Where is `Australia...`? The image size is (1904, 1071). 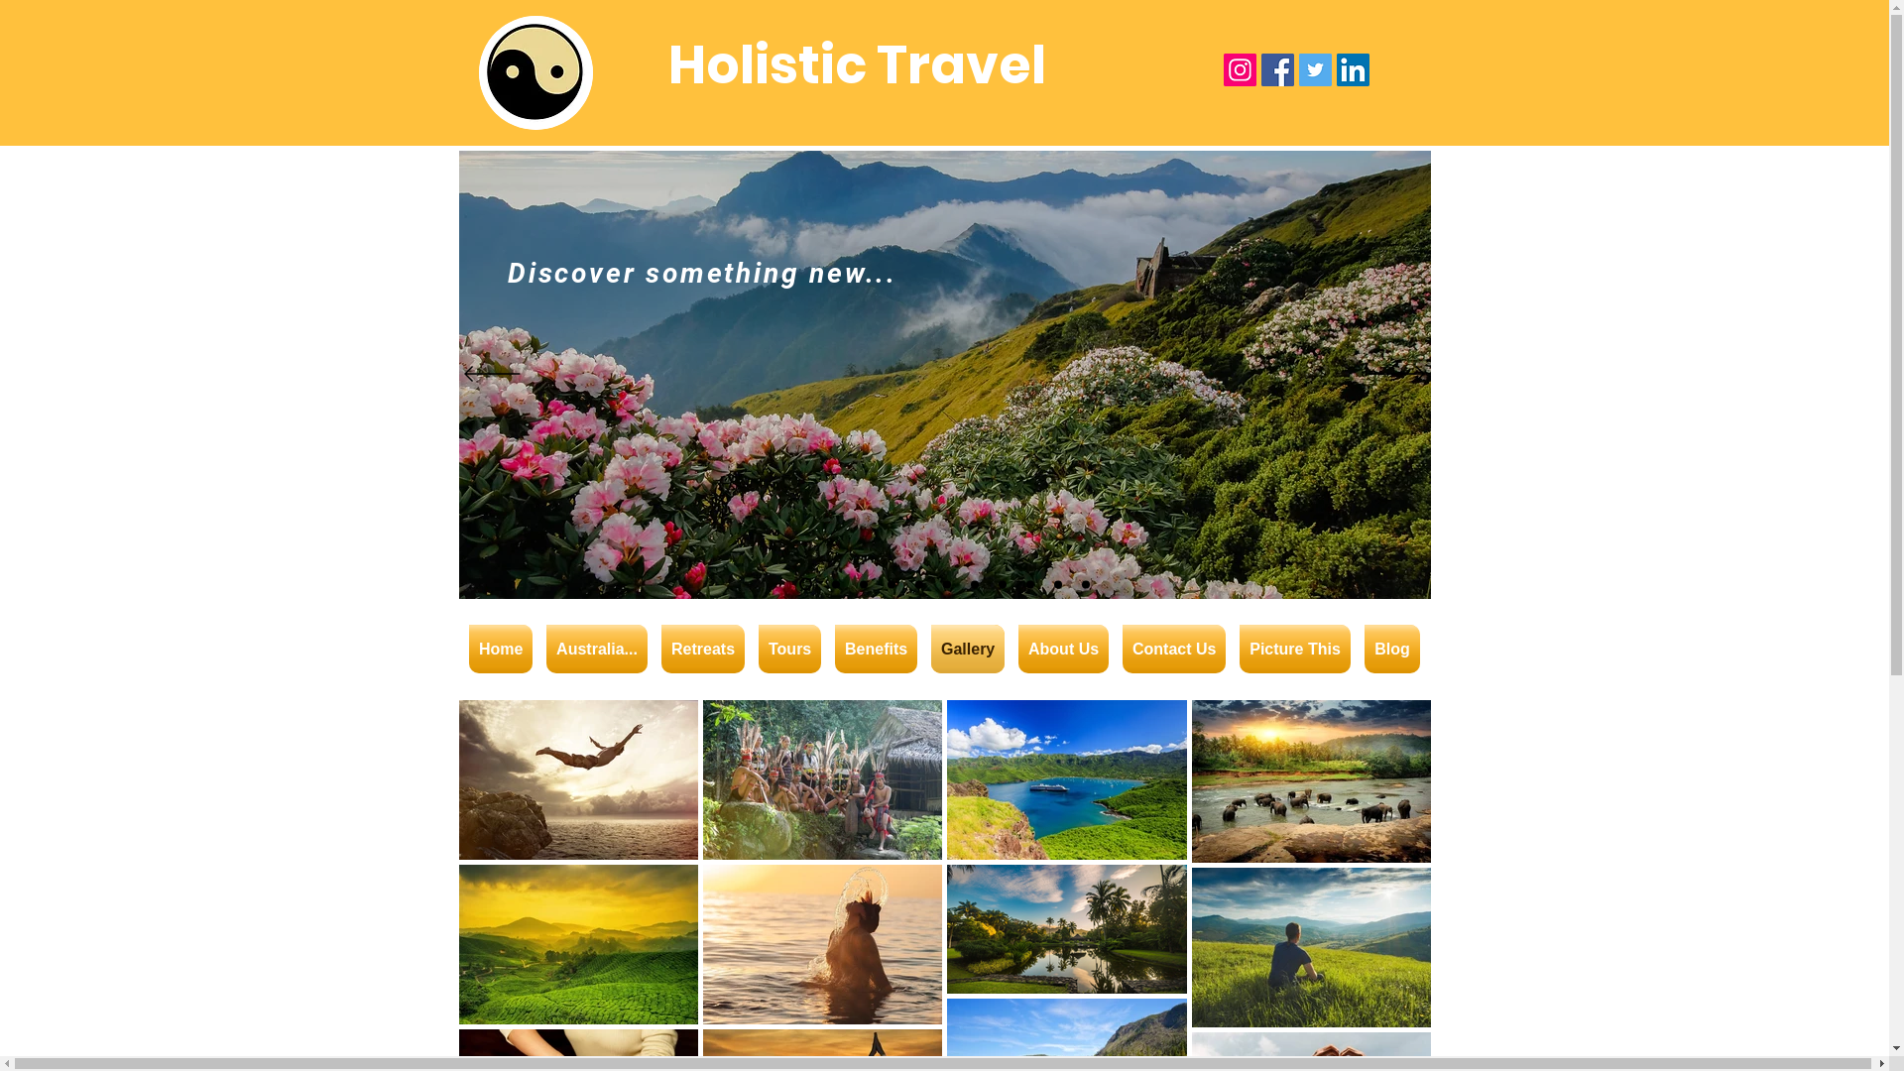
Australia... is located at coordinates (597, 649).